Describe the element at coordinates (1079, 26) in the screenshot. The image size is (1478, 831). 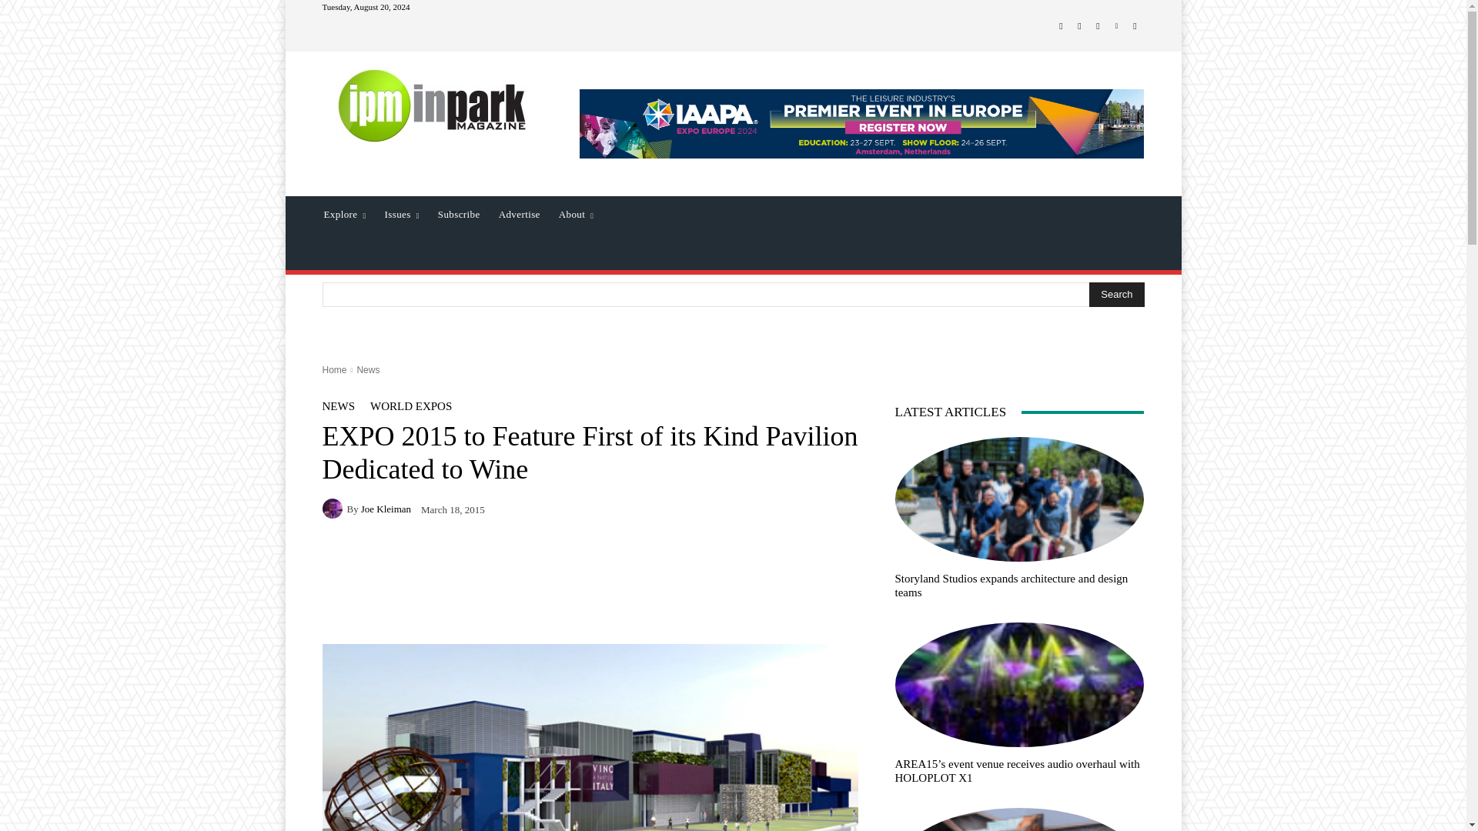
I see `Instagram` at that location.